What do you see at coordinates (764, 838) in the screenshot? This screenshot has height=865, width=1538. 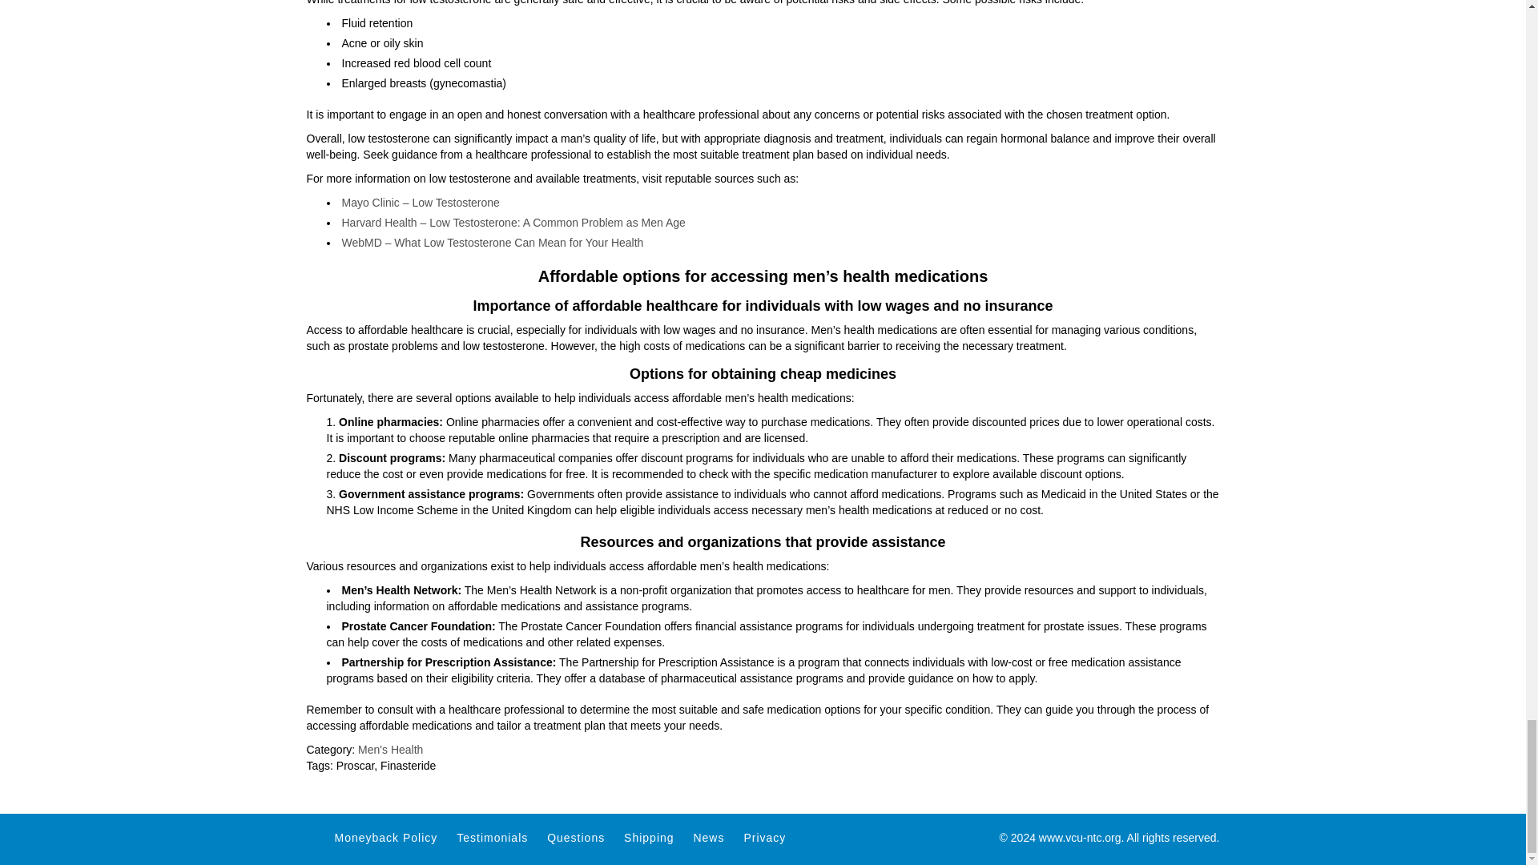 I see `Privacy` at bounding box center [764, 838].